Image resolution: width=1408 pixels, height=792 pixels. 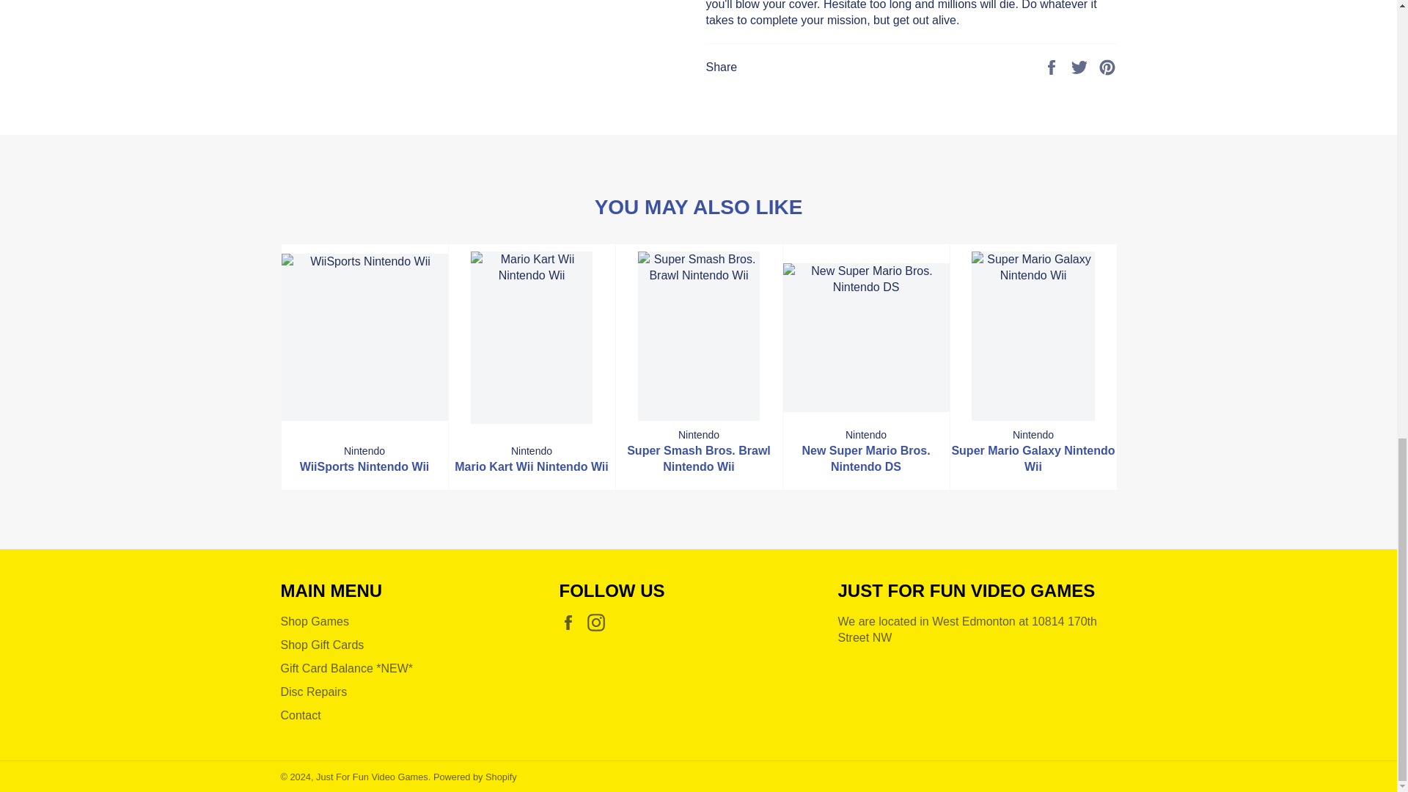 What do you see at coordinates (600, 622) in the screenshot?
I see `Just For Fun Video Games on Instagram` at bounding box center [600, 622].